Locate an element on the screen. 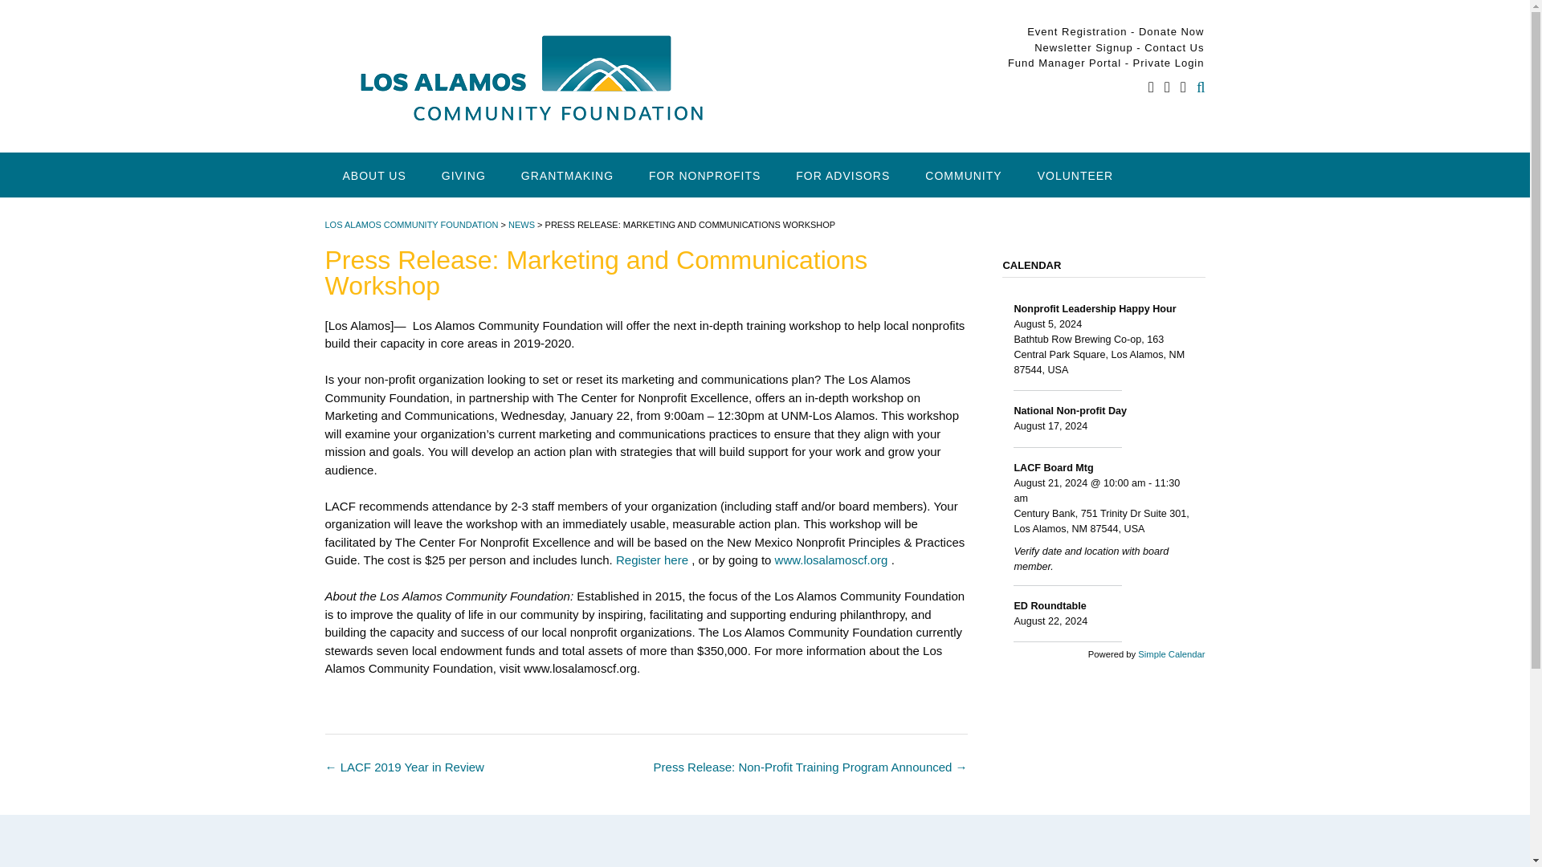 The width and height of the screenshot is (1542, 867). FOR NONPROFITS is located at coordinates (704, 175).